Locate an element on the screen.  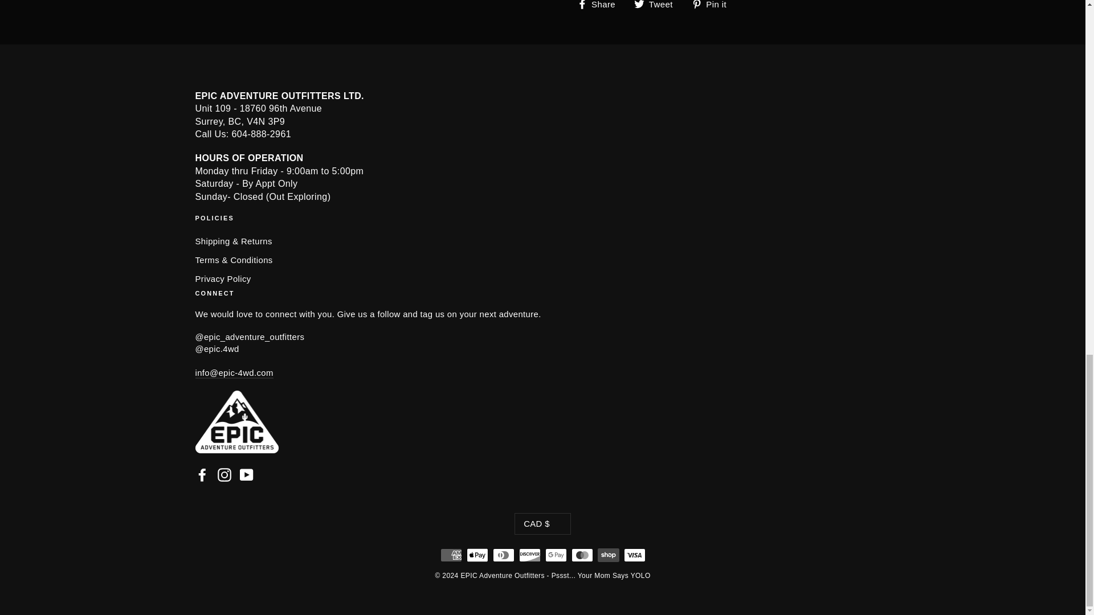
Apple Pay is located at coordinates (476, 555).